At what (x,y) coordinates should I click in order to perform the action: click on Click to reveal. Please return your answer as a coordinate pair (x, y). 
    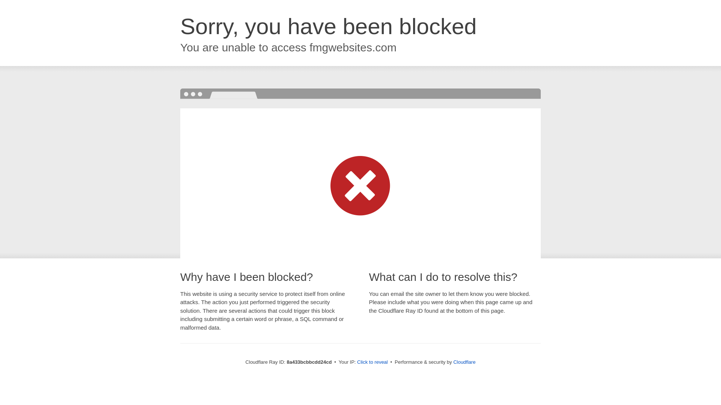
    Looking at the image, I should click on (372, 362).